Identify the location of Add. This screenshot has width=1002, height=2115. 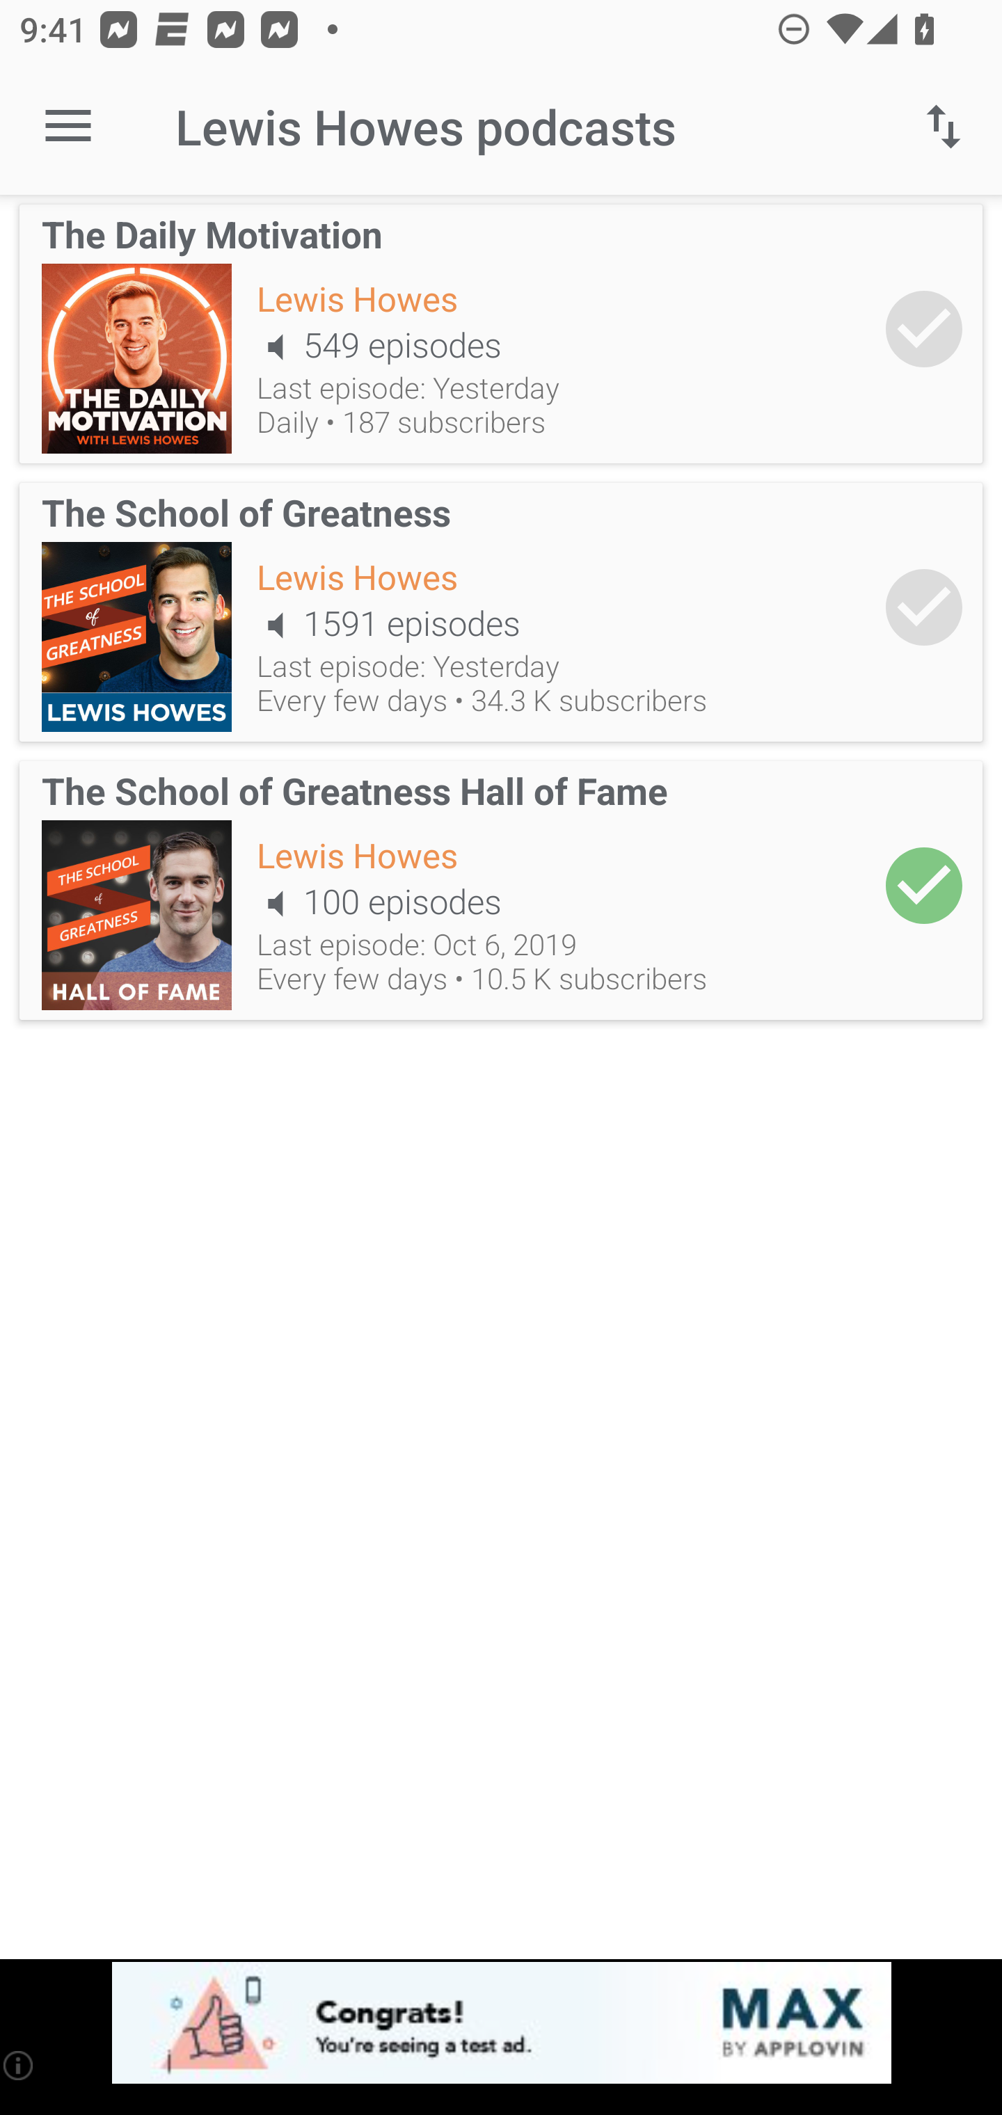
(924, 608).